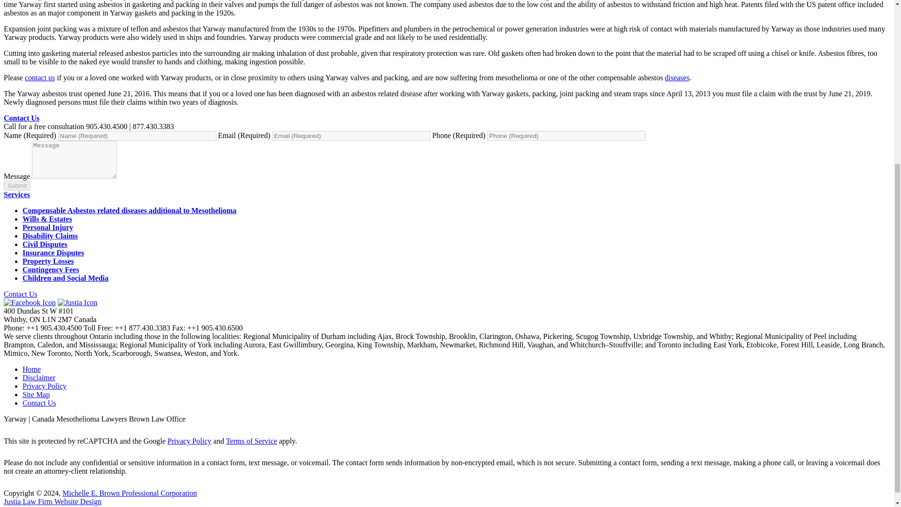  Describe the element at coordinates (22, 118) in the screenshot. I see `Contact Us` at that location.